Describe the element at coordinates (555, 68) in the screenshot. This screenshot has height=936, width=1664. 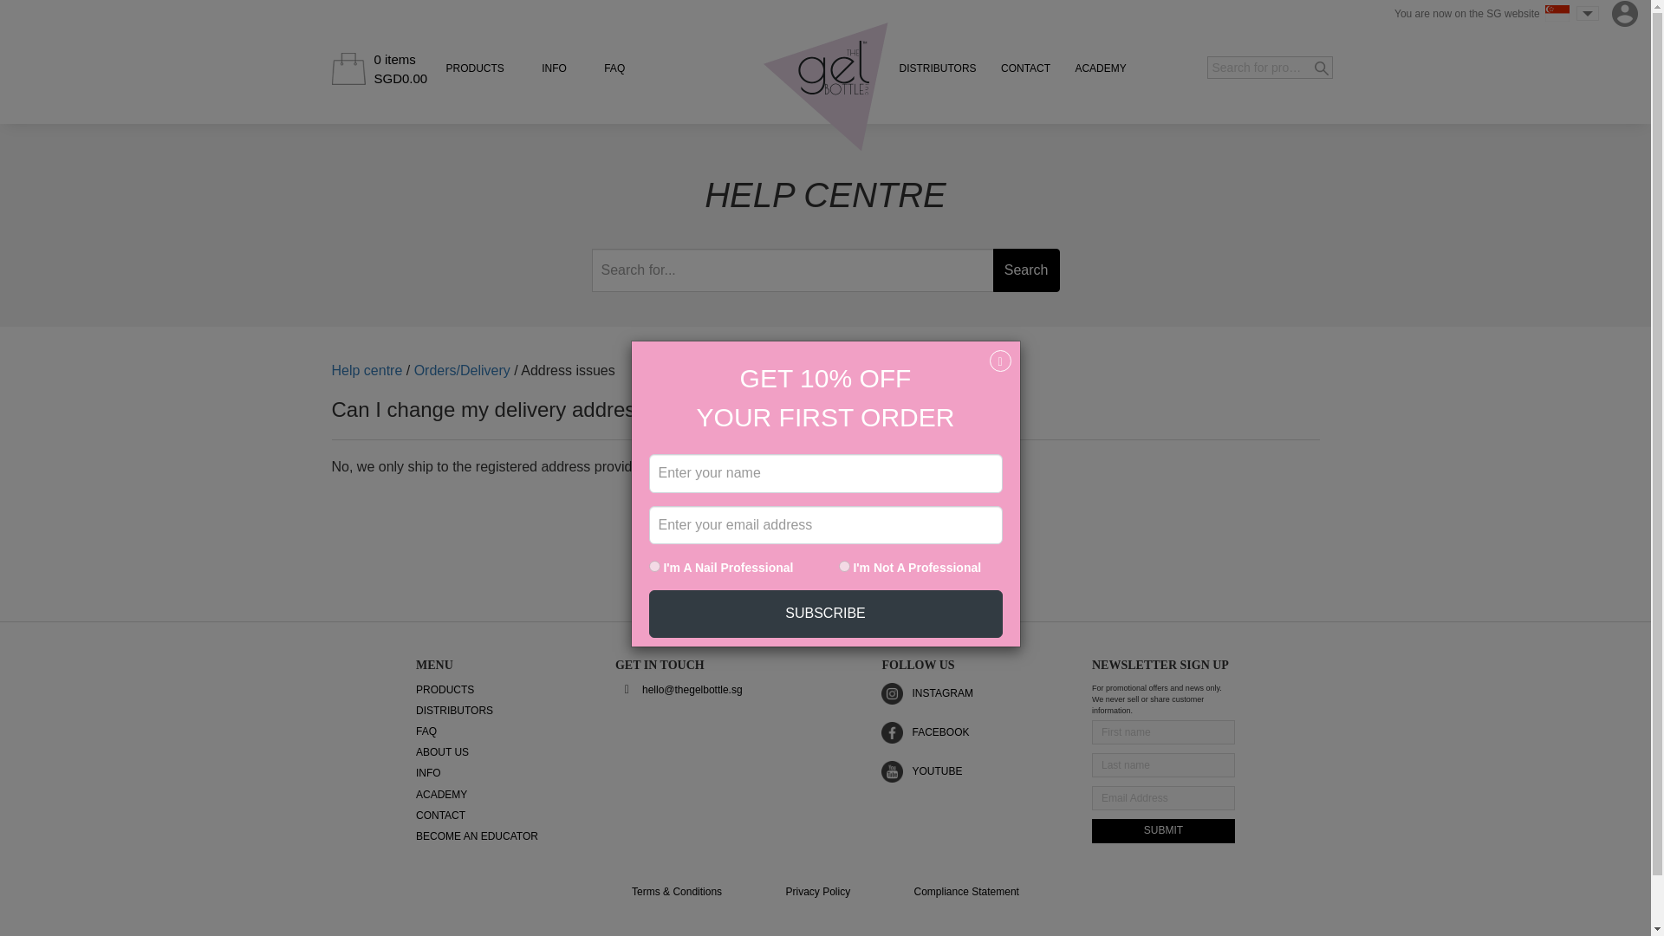
I see `Info` at that location.